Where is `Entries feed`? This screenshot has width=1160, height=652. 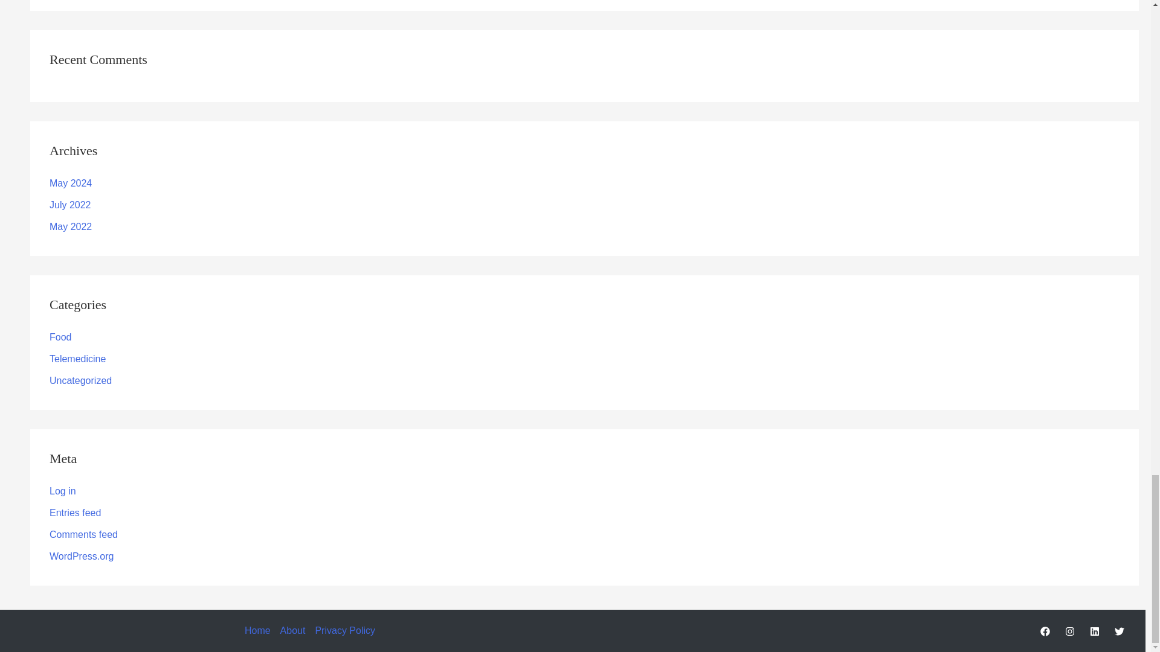
Entries feed is located at coordinates (75, 513).